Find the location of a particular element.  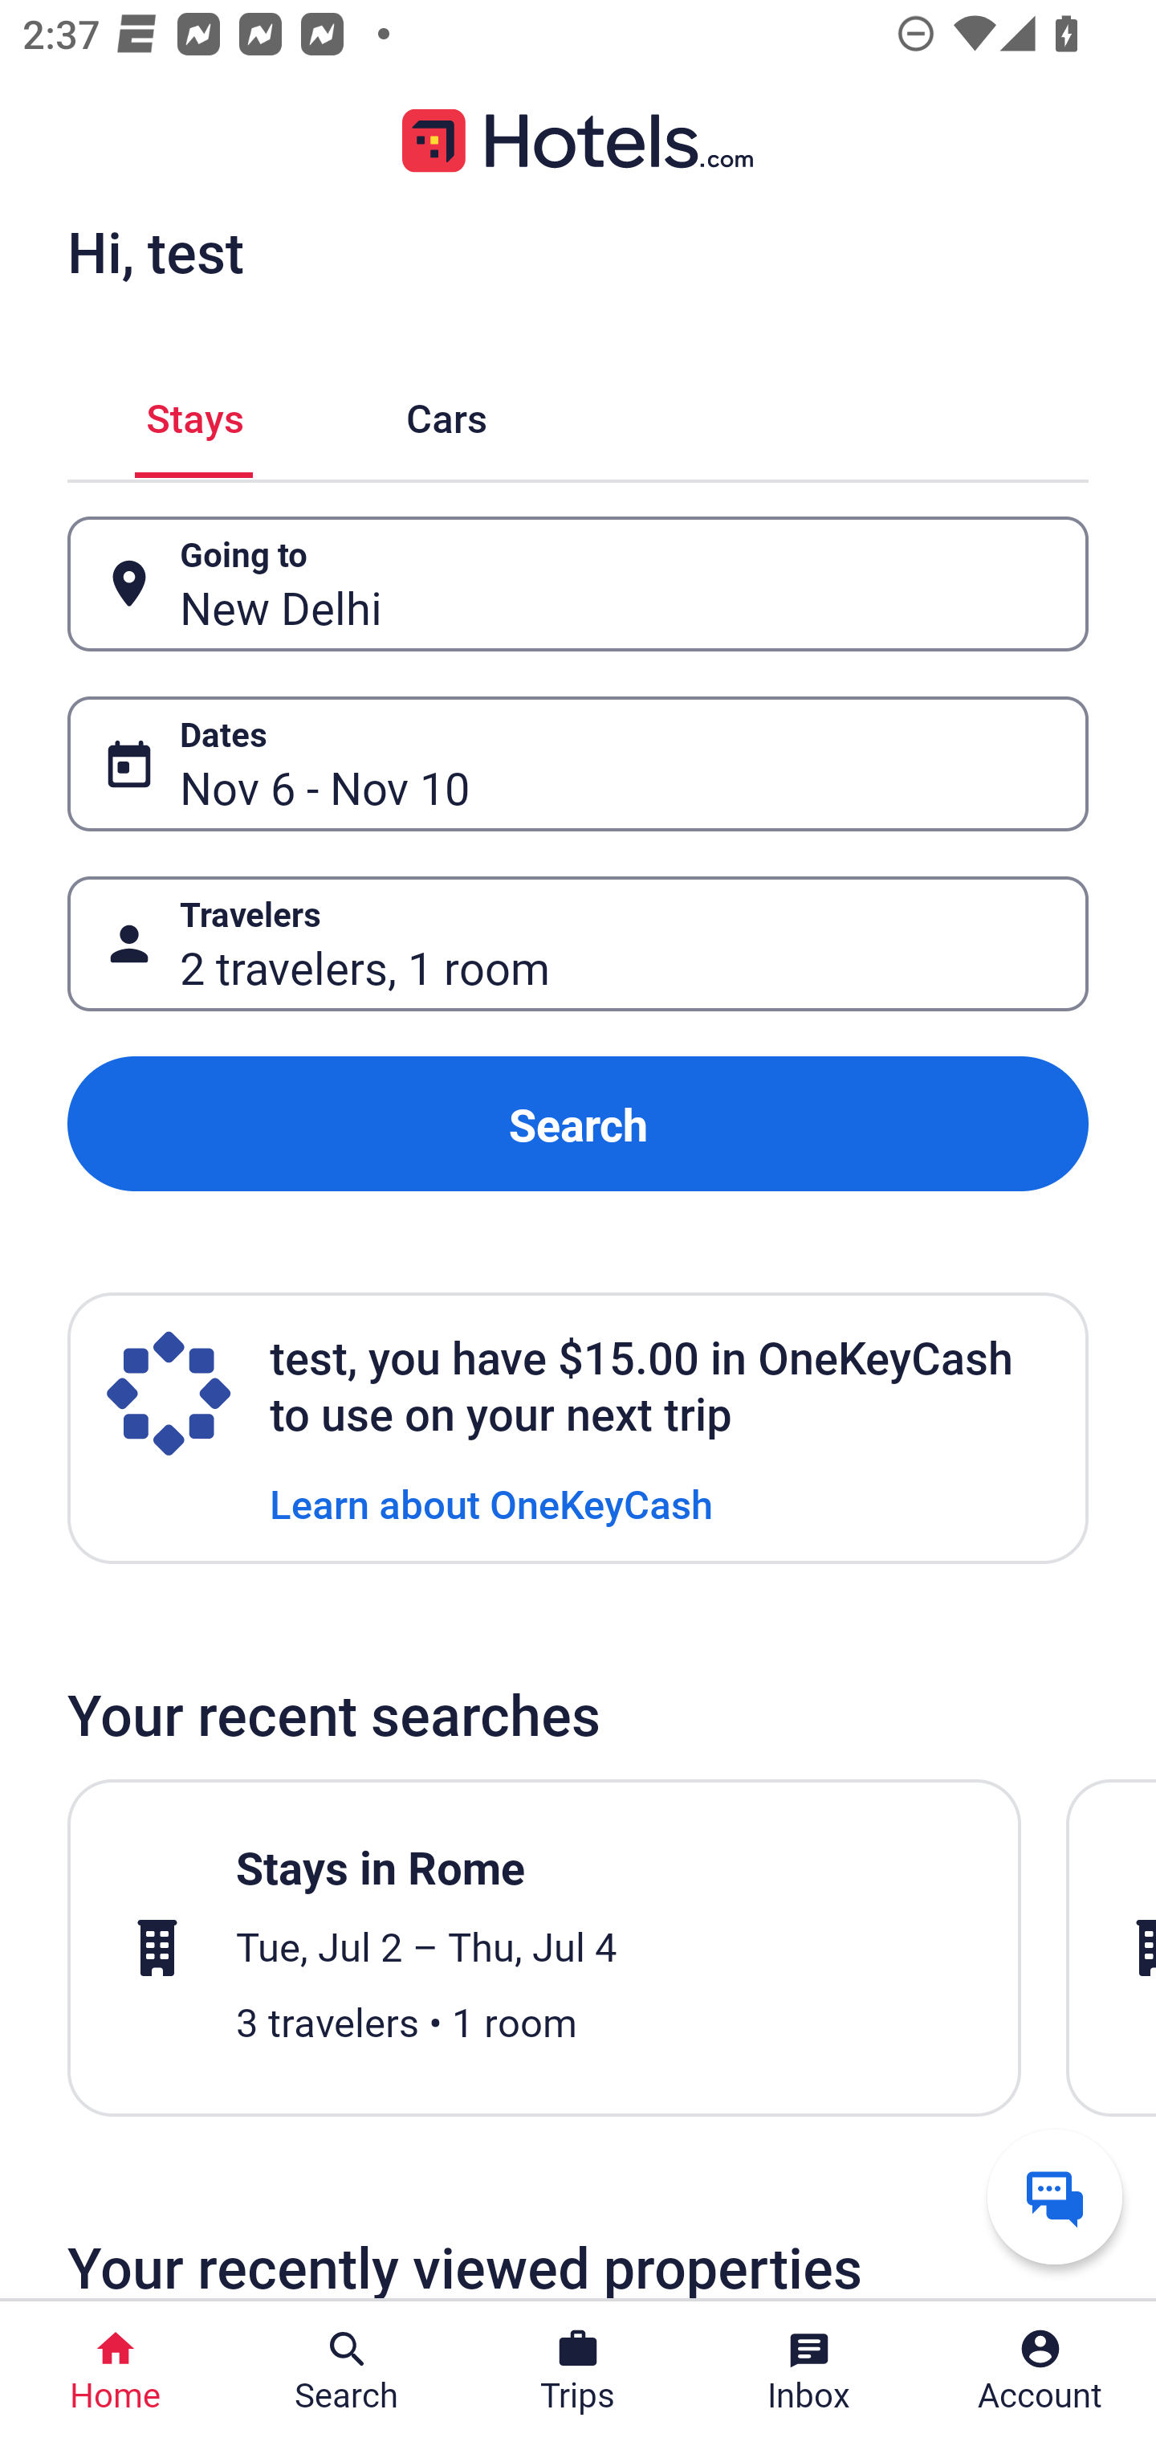

Account Profile. Button is located at coordinates (1040, 2371).